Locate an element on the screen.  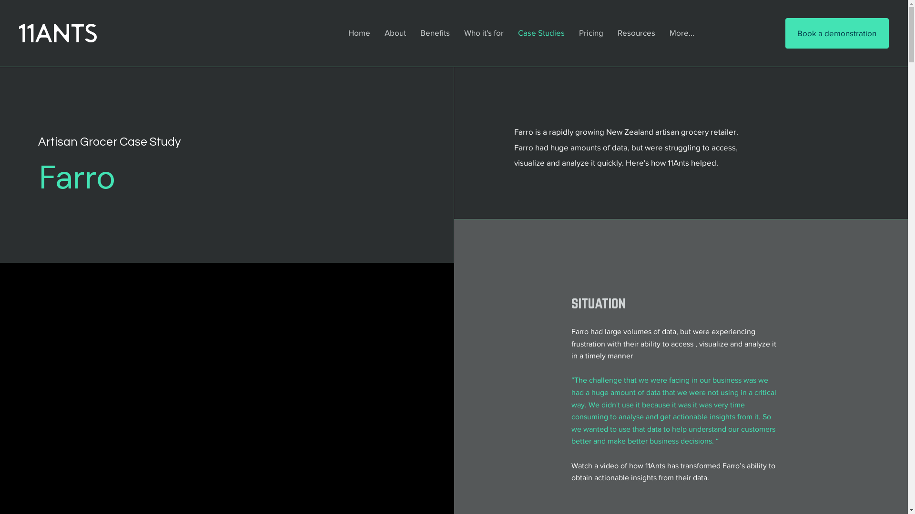
Pricing is located at coordinates (591, 33).